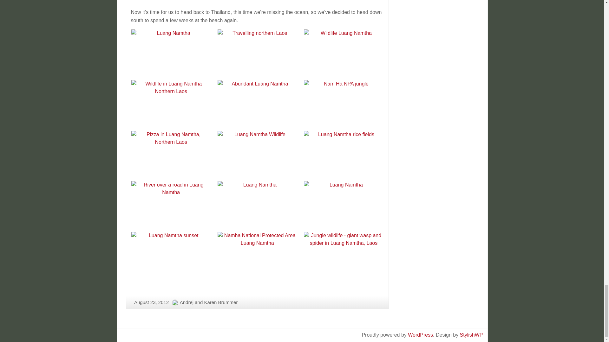  Describe the element at coordinates (421, 334) in the screenshot. I see `WordPress` at that location.